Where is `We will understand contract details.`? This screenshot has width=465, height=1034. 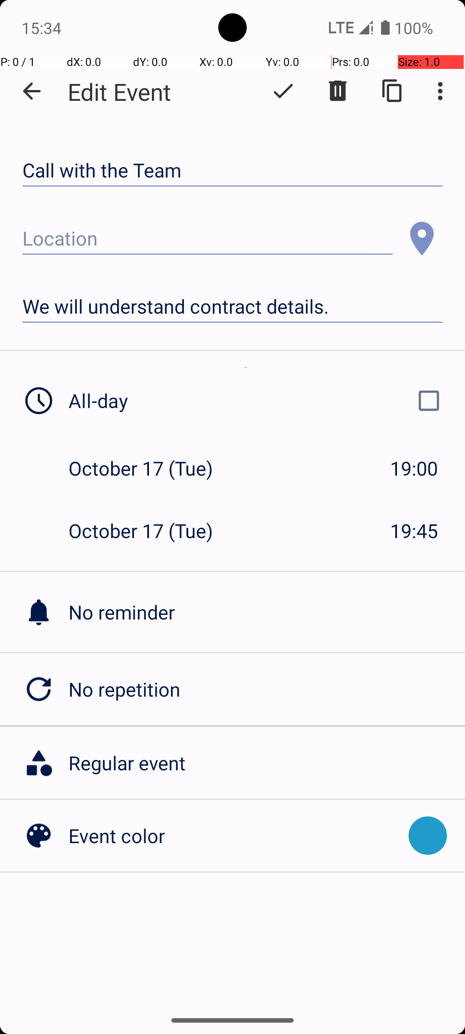
We will understand contract details. is located at coordinates (232, 307).